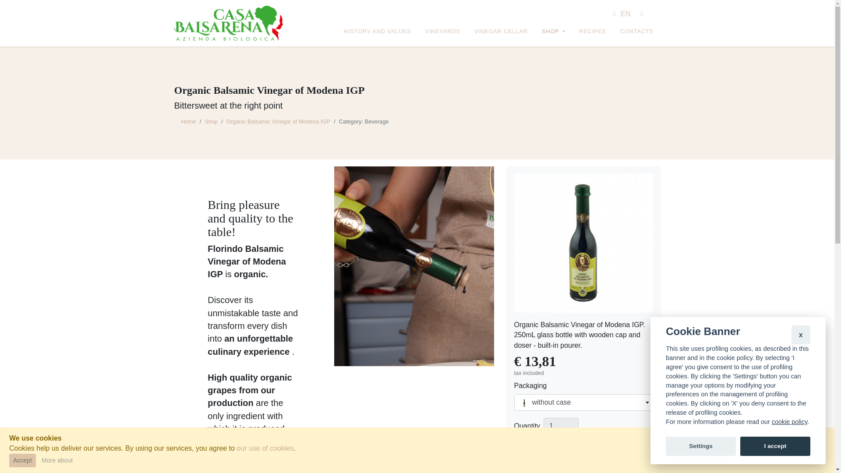 Image resolution: width=841 pixels, height=473 pixels. Describe the element at coordinates (501, 32) in the screenshot. I see `VINEGAR CELLAR` at that location.